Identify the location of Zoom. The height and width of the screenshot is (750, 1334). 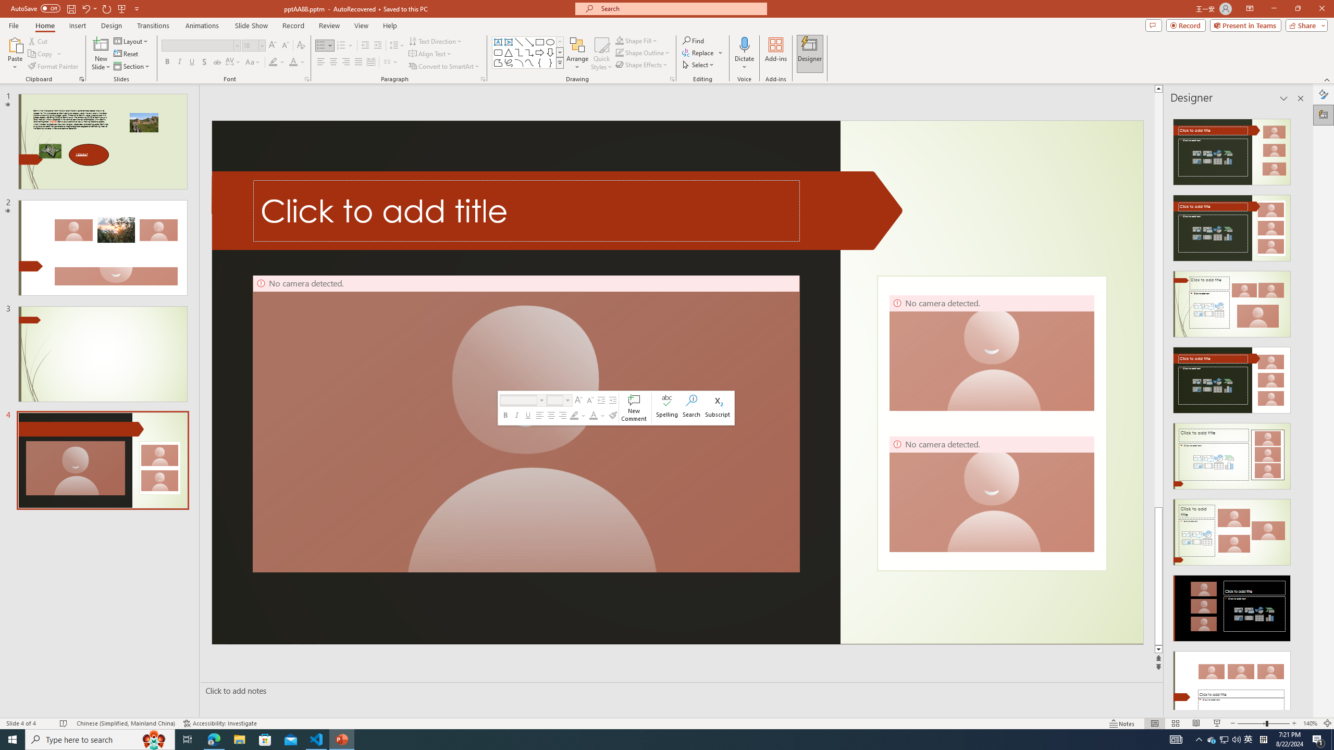
(1264, 723).